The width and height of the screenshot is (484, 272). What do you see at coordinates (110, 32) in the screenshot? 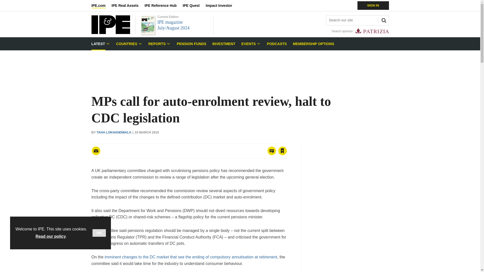
I see `IPE` at bounding box center [110, 32].